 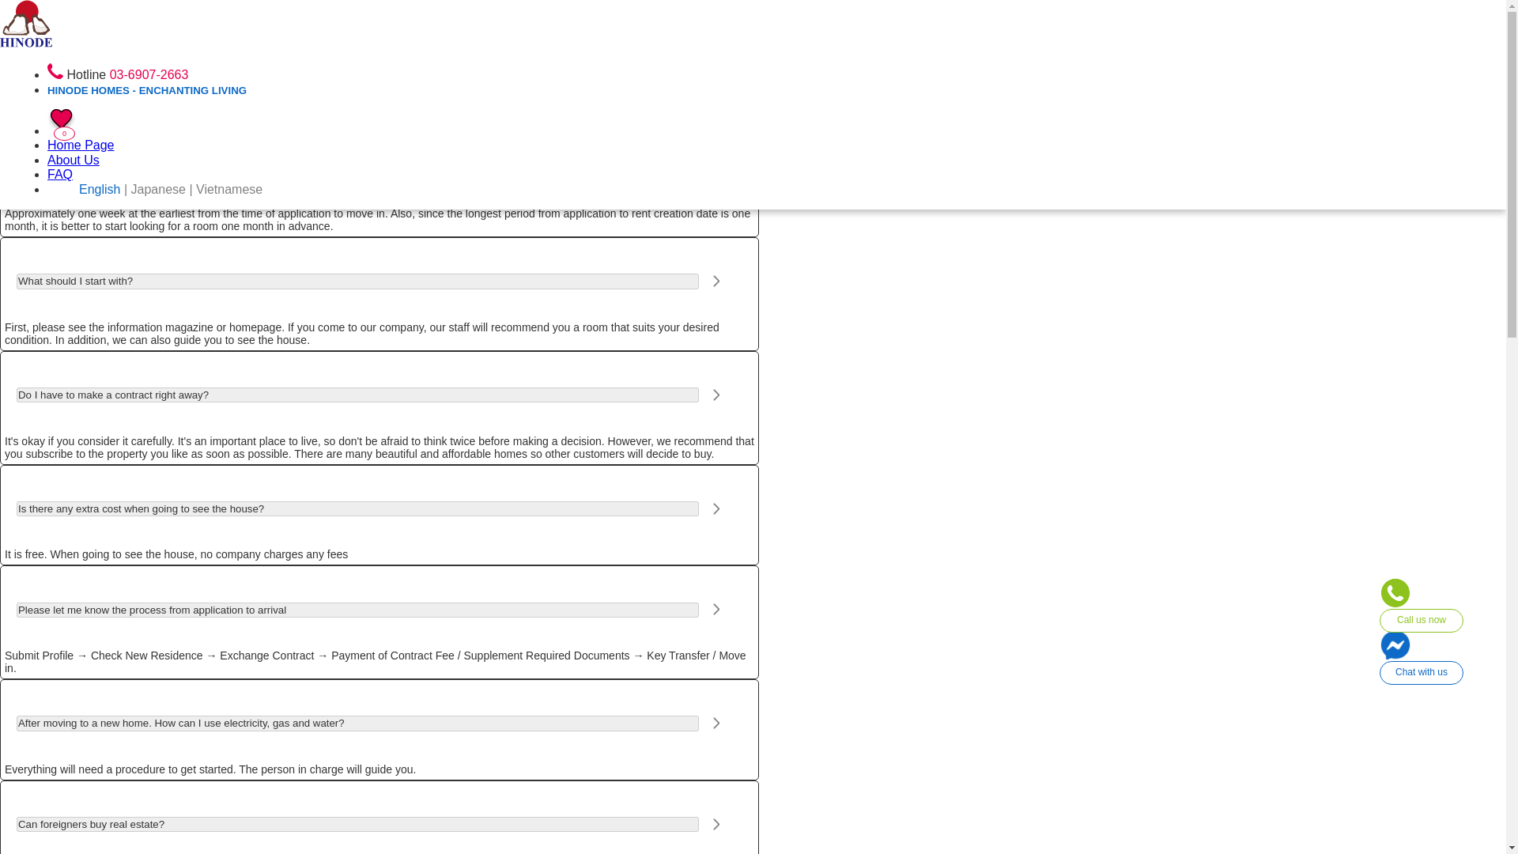 What do you see at coordinates (357, 610) in the screenshot?
I see `Please let me know the process from application to arrival` at bounding box center [357, 610].